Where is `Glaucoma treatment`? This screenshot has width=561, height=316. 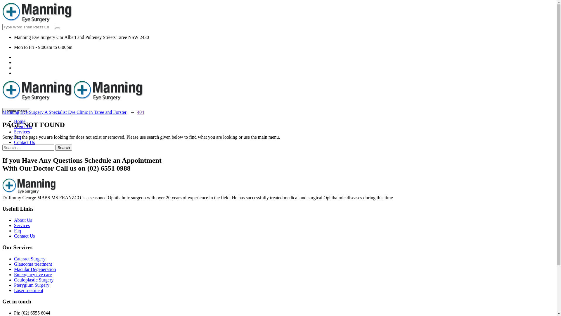 Glaucoma treatment is located at coordinates (33, 264).